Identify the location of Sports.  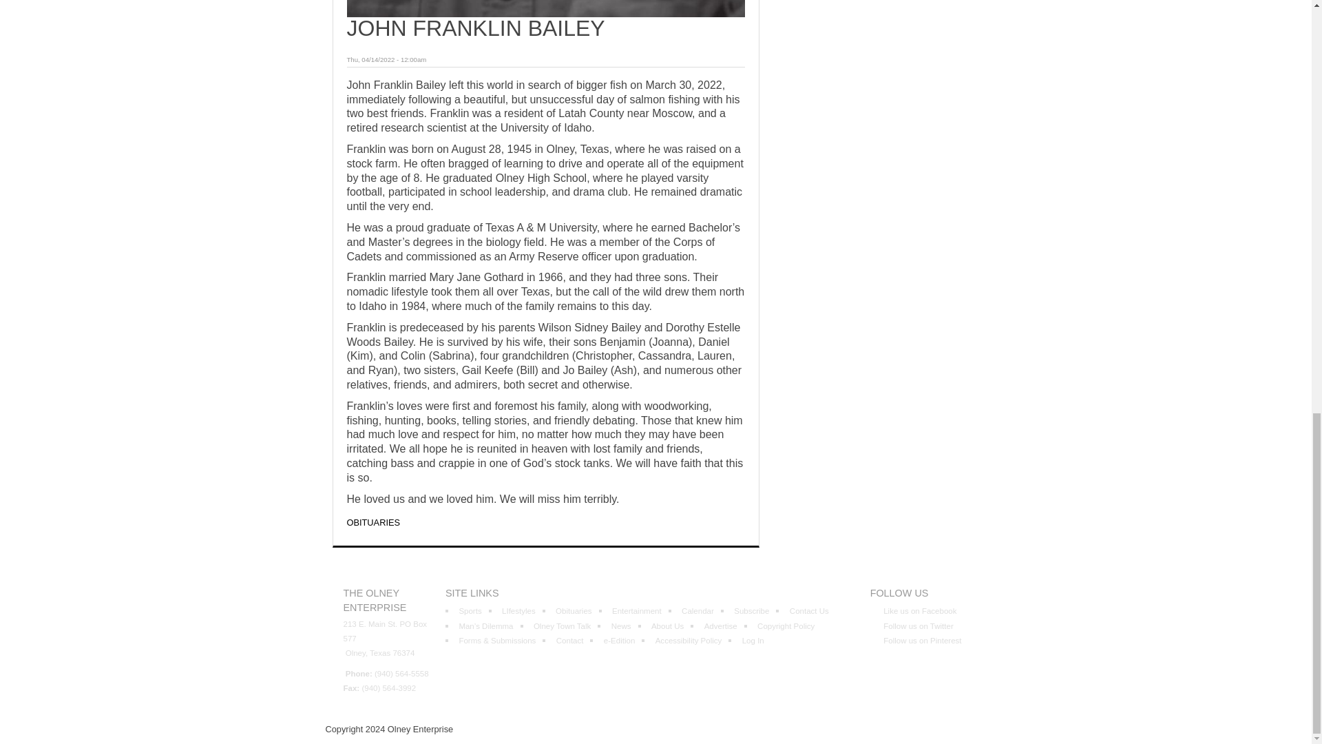
(470, 611).